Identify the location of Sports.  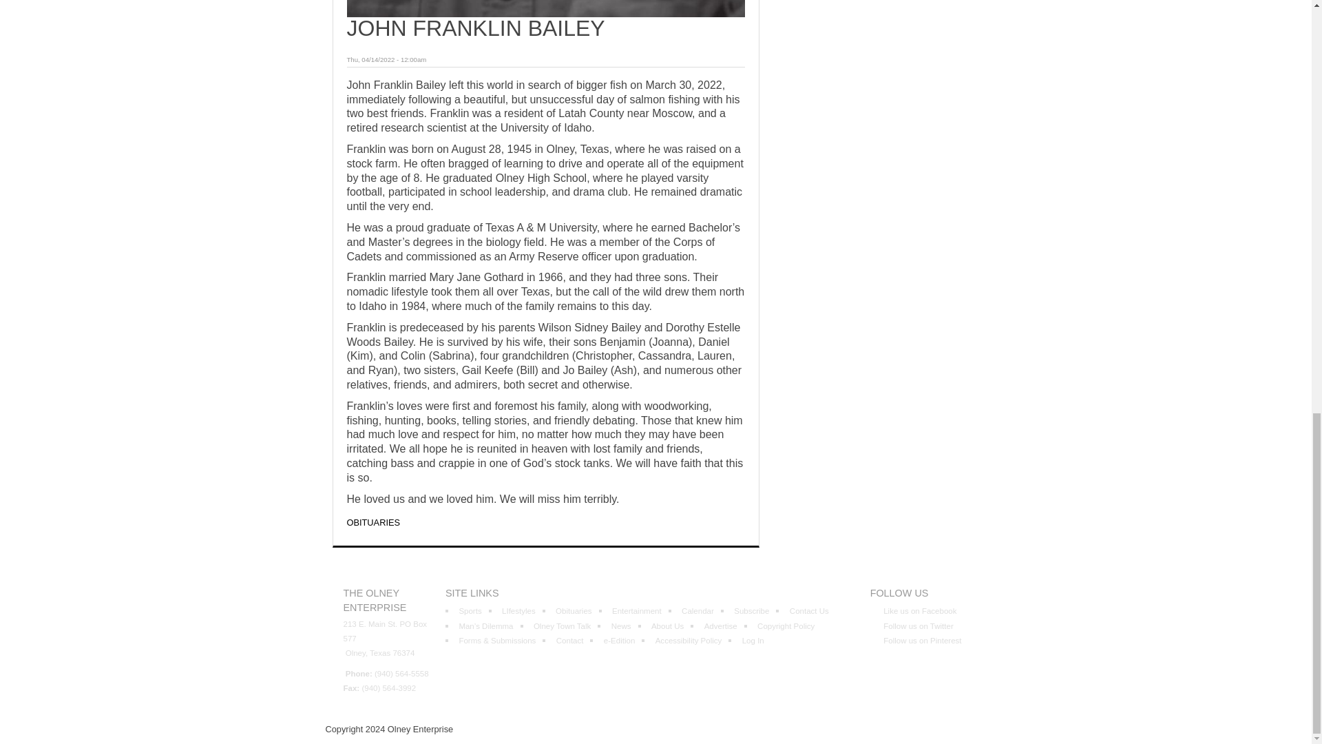
(470, 611).